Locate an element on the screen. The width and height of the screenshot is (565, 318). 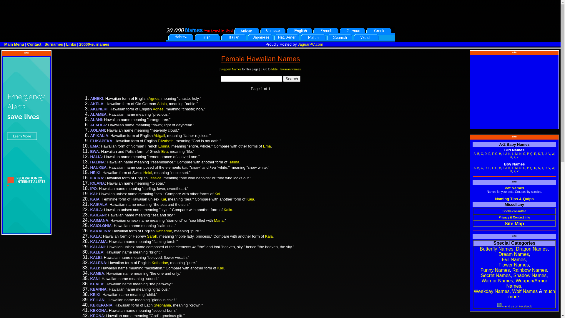
H is located at coordinates (500, 154).